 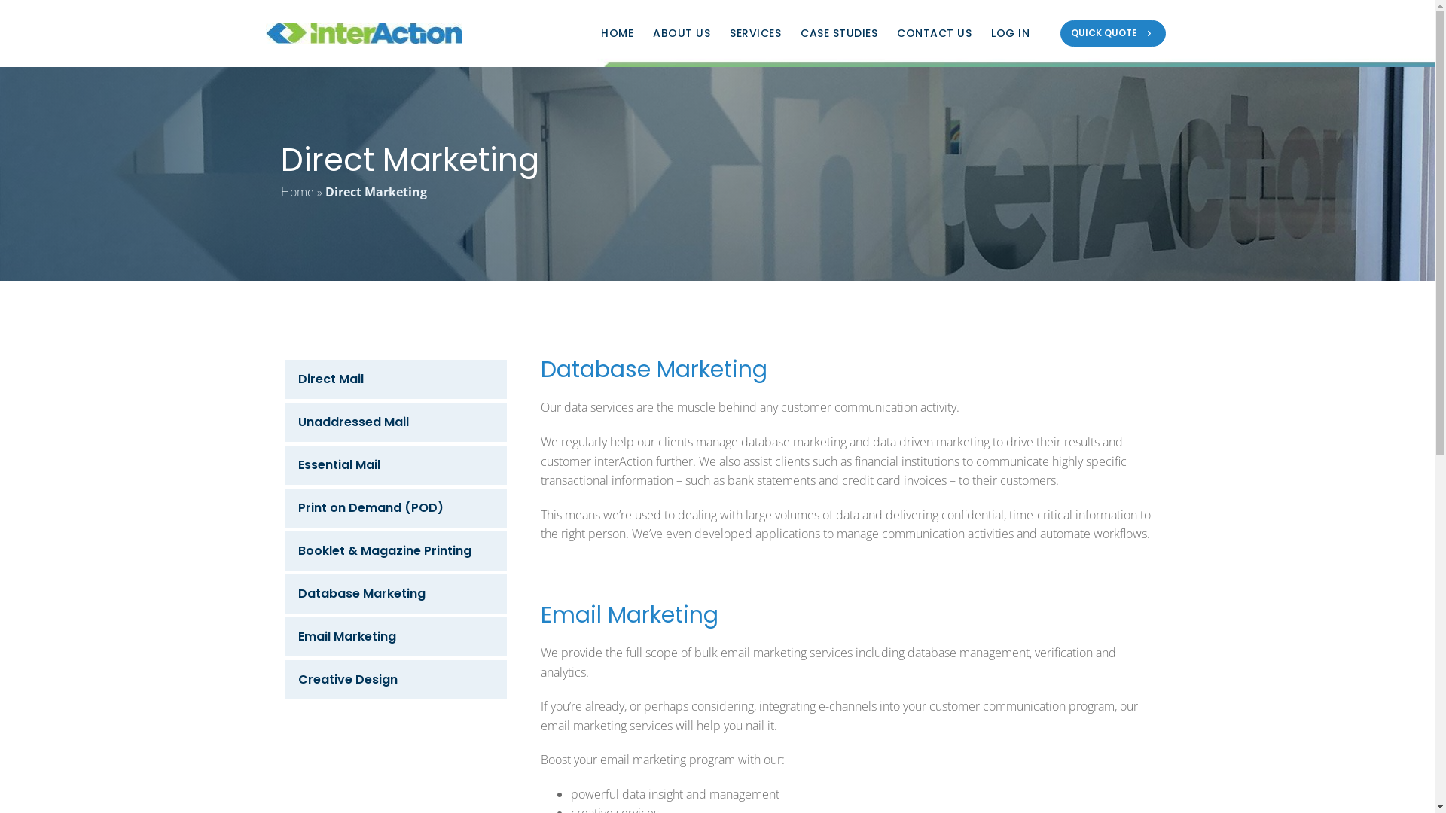 I want to click on HOME, so click(x=608, y=33).